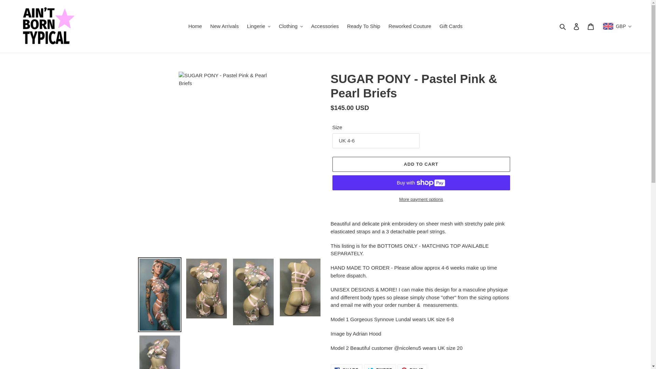 Image resolution: width=656 pixels, height=369 pixels. Describe the element at coordinates (410, 26) in the screenshot. I see `Reworked Couture` at that location.